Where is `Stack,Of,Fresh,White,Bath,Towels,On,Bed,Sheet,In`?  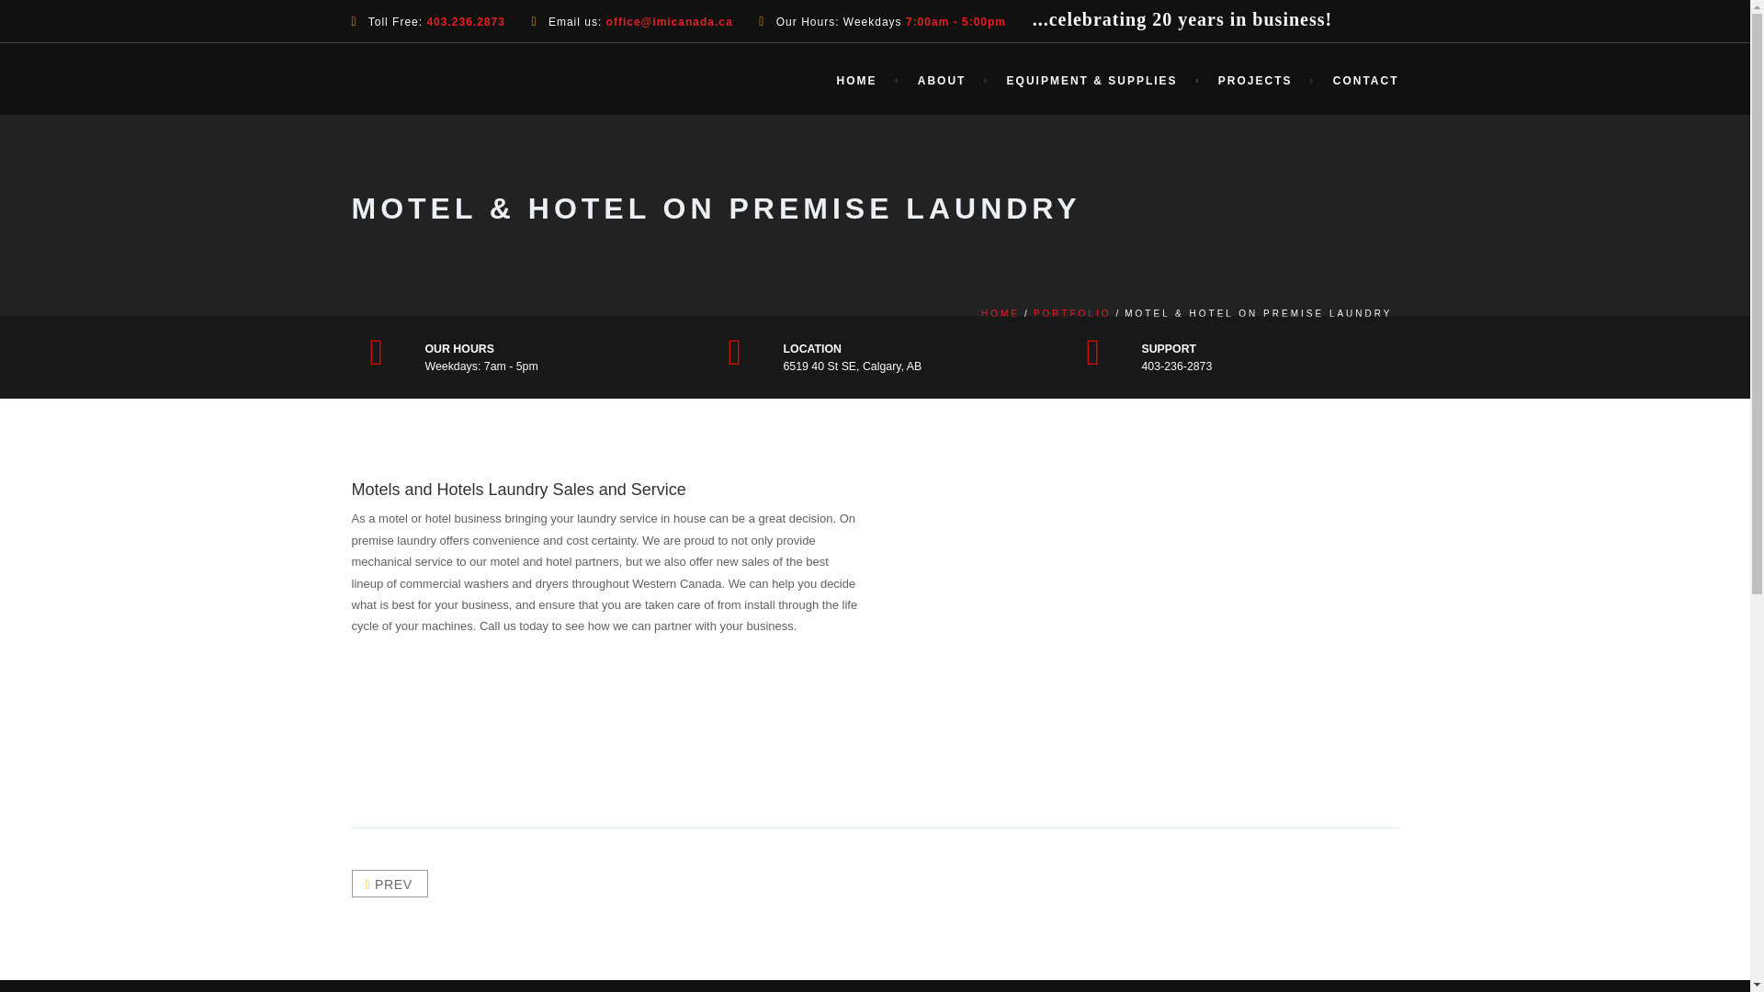 Stack,Of,Fresh,White,Bath,Towels,On,Bed,Sheet,In is located at coordinates (1095, 689).